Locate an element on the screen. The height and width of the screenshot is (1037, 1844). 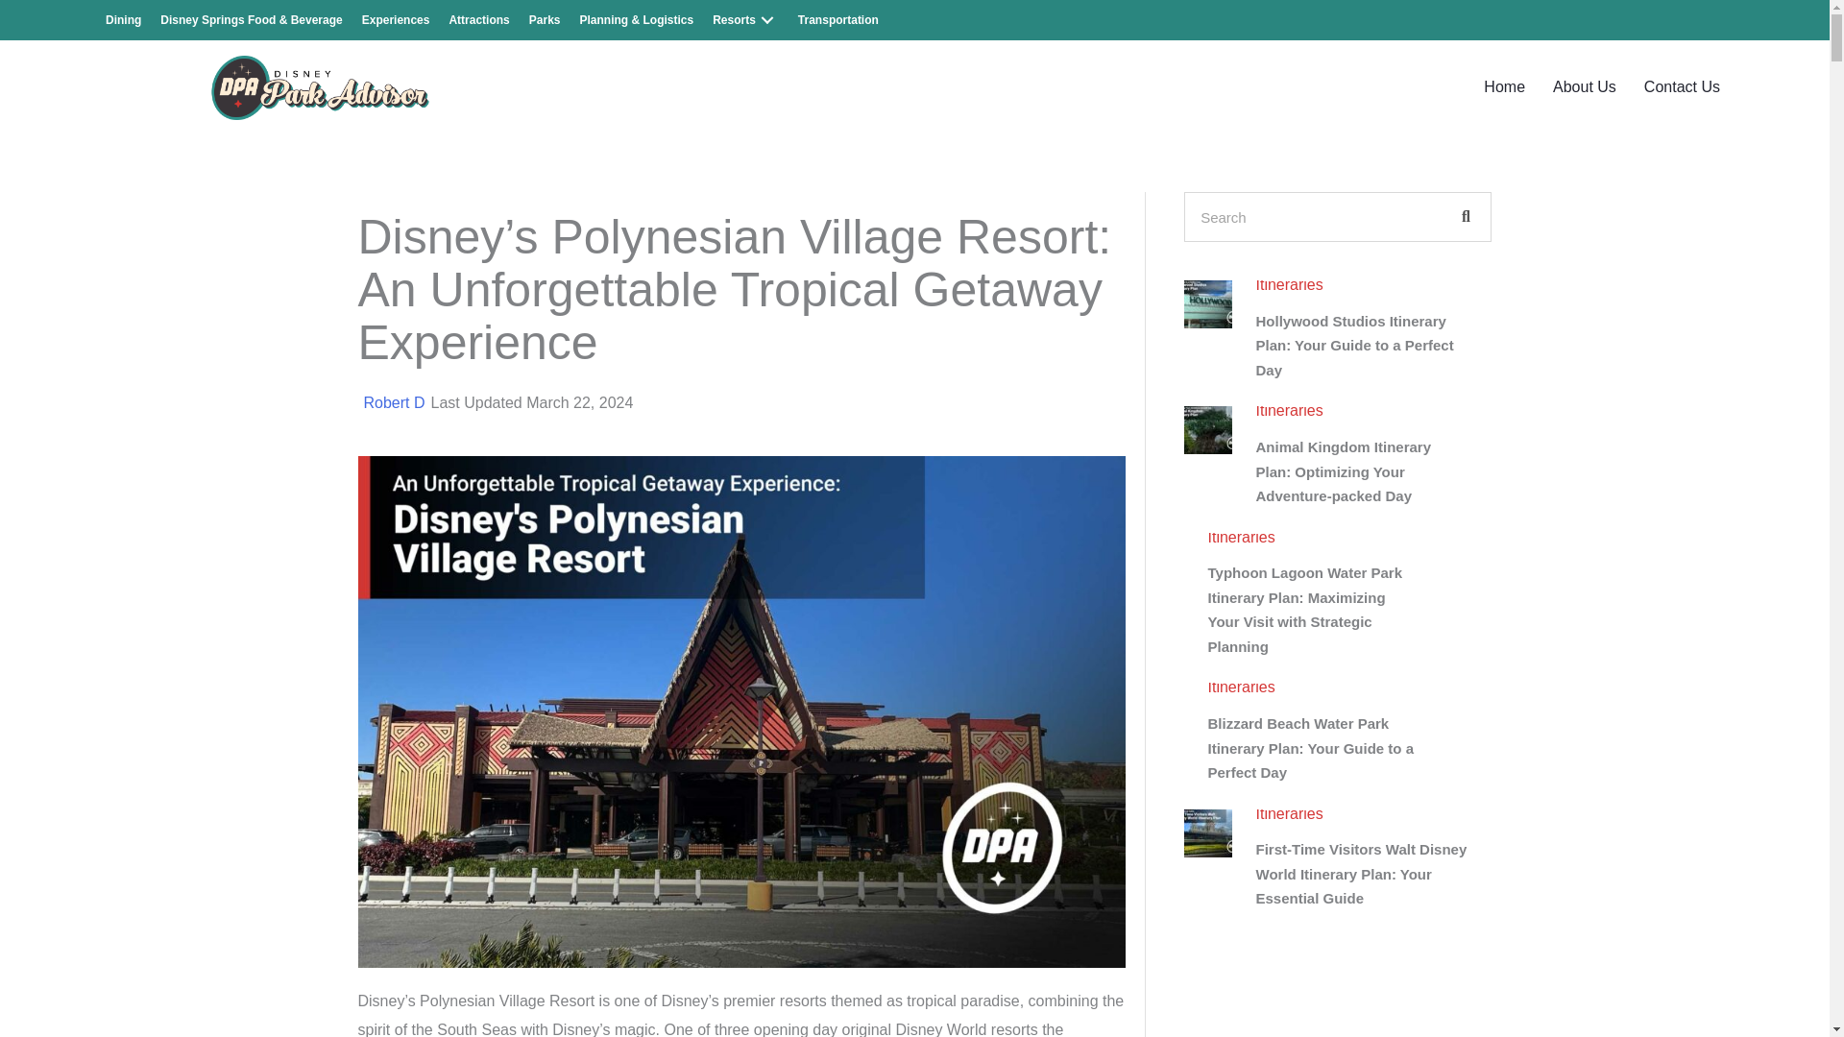
Resorts is located at coordinates (745, 20).